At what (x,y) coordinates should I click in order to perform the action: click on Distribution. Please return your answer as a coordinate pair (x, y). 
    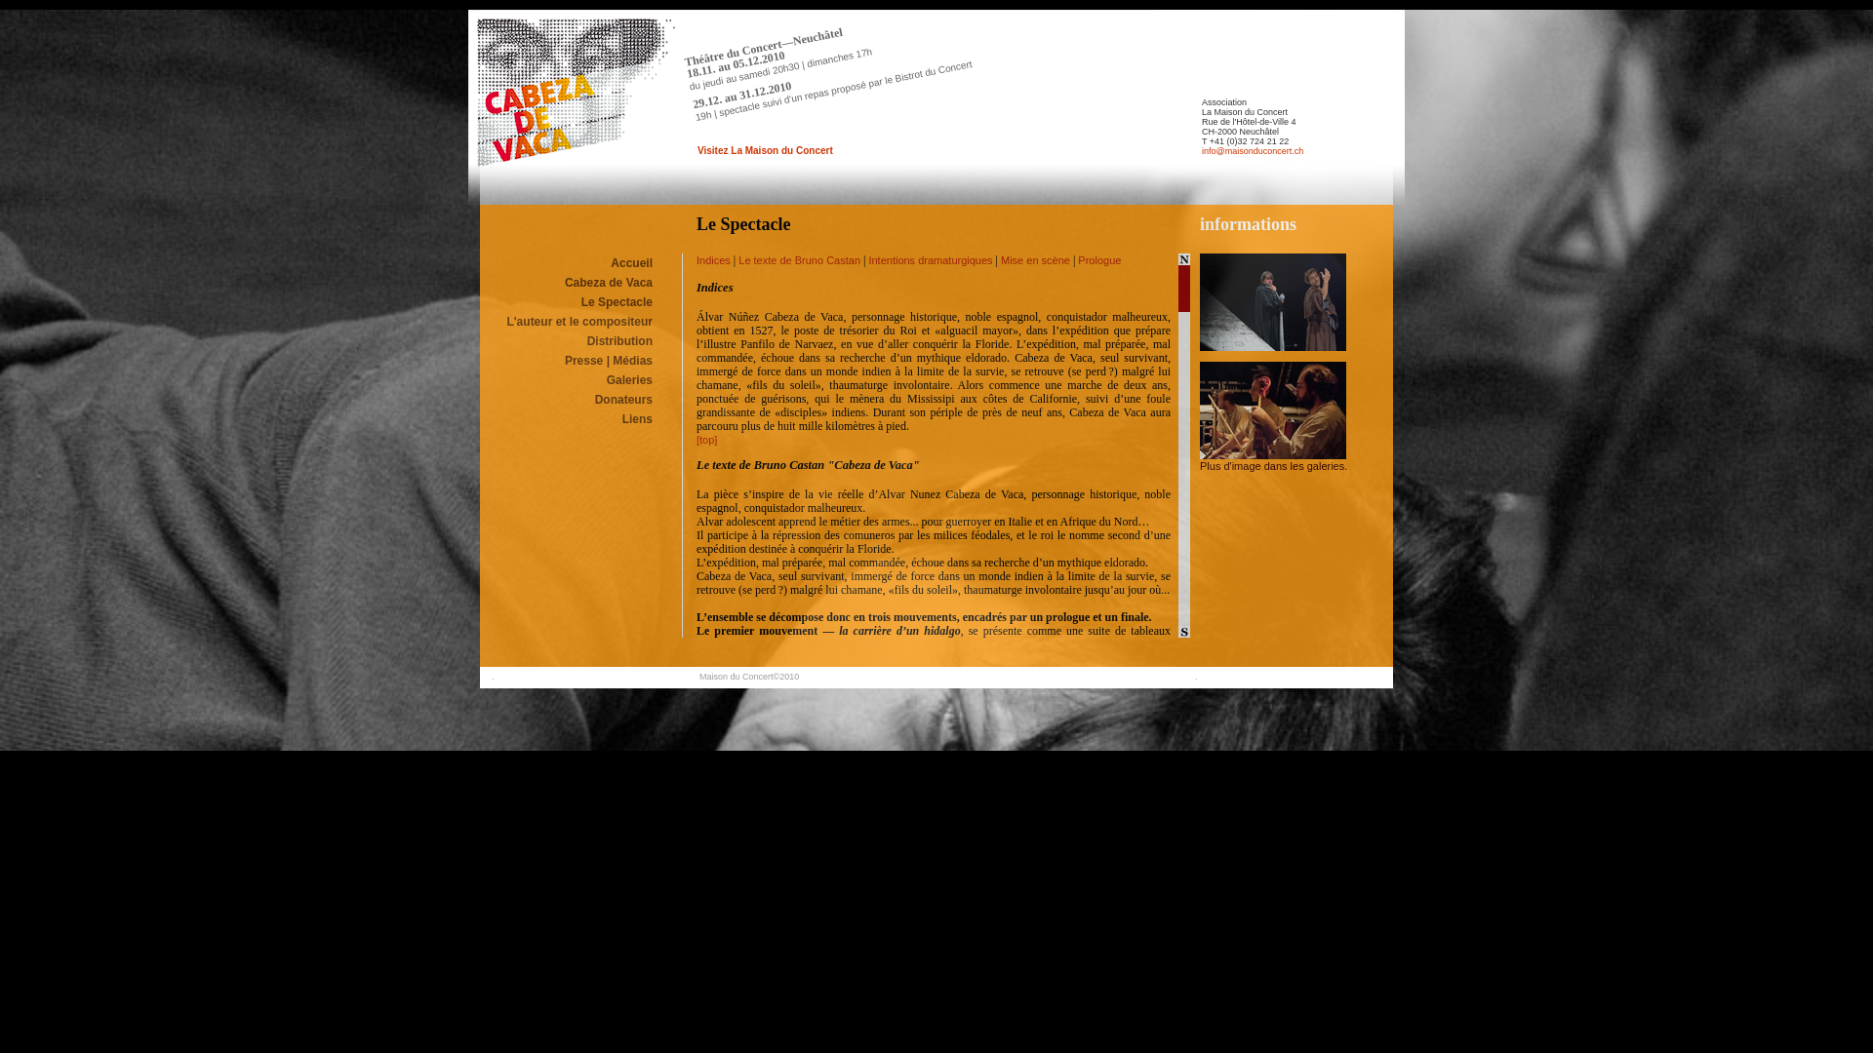
    Looking at the image, I should click on (620, 341).